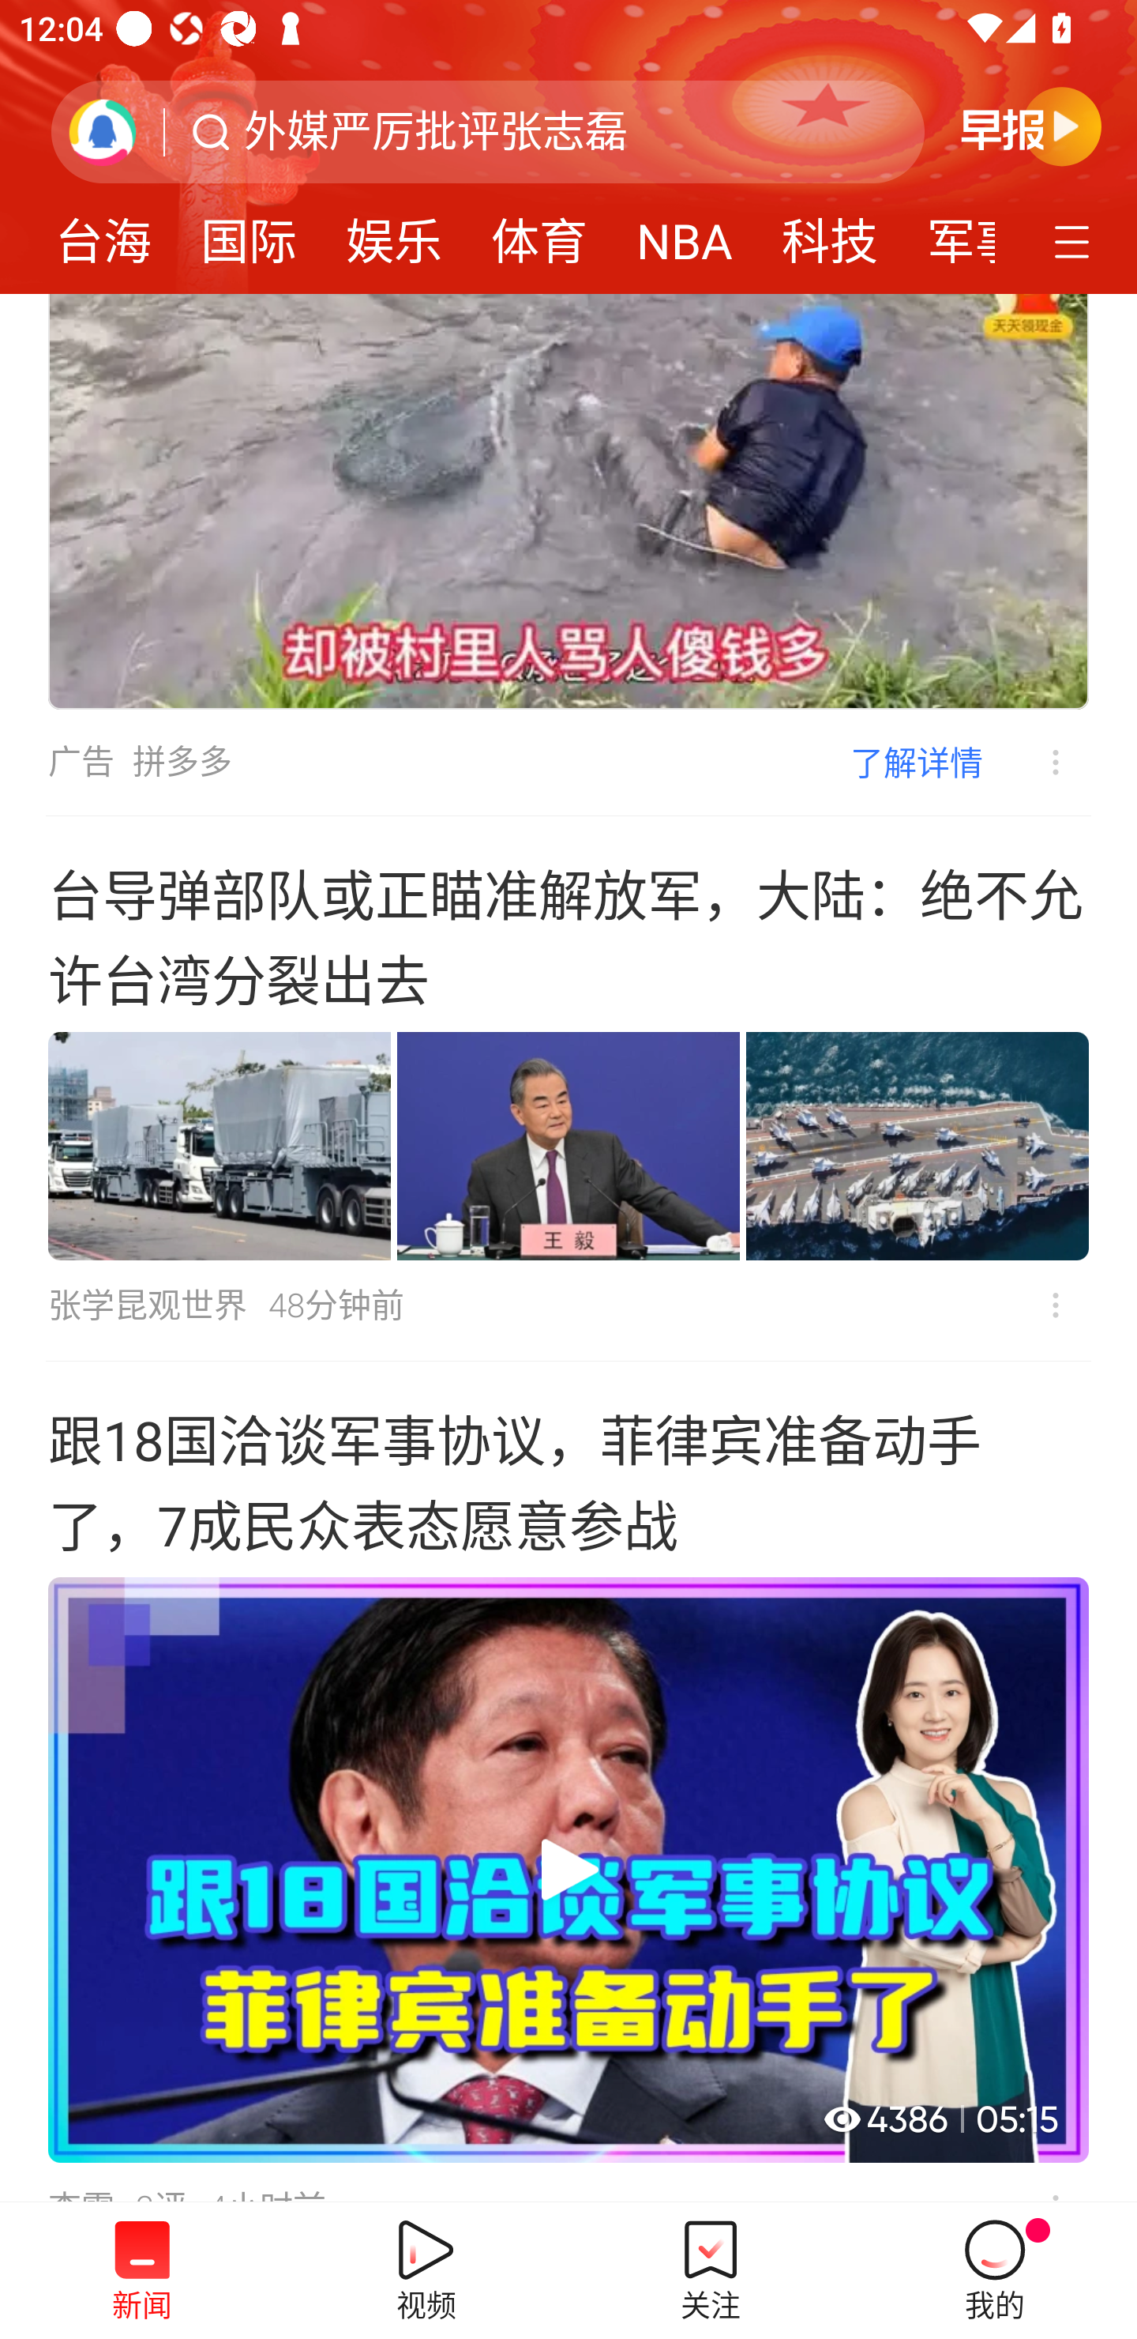 The width and height of the screenshot is (1137, 2339). Describe the element at coordinates (103, 131) in the screenshot. I see `刷新` at that location.